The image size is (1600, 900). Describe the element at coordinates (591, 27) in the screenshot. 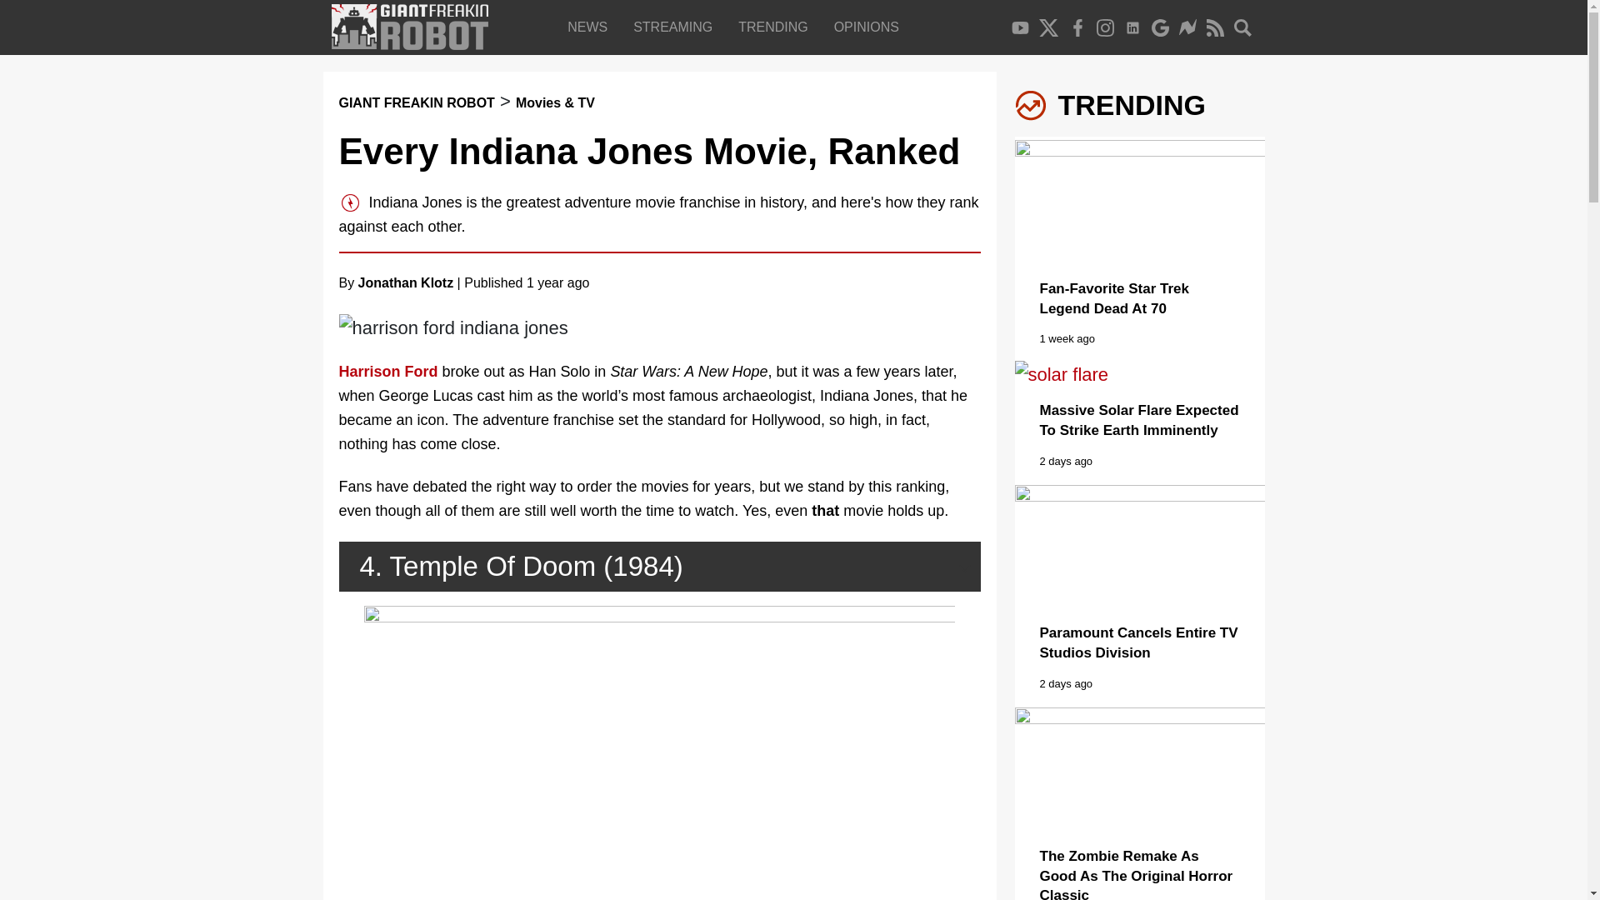

I see `Entertainment News` at that location.